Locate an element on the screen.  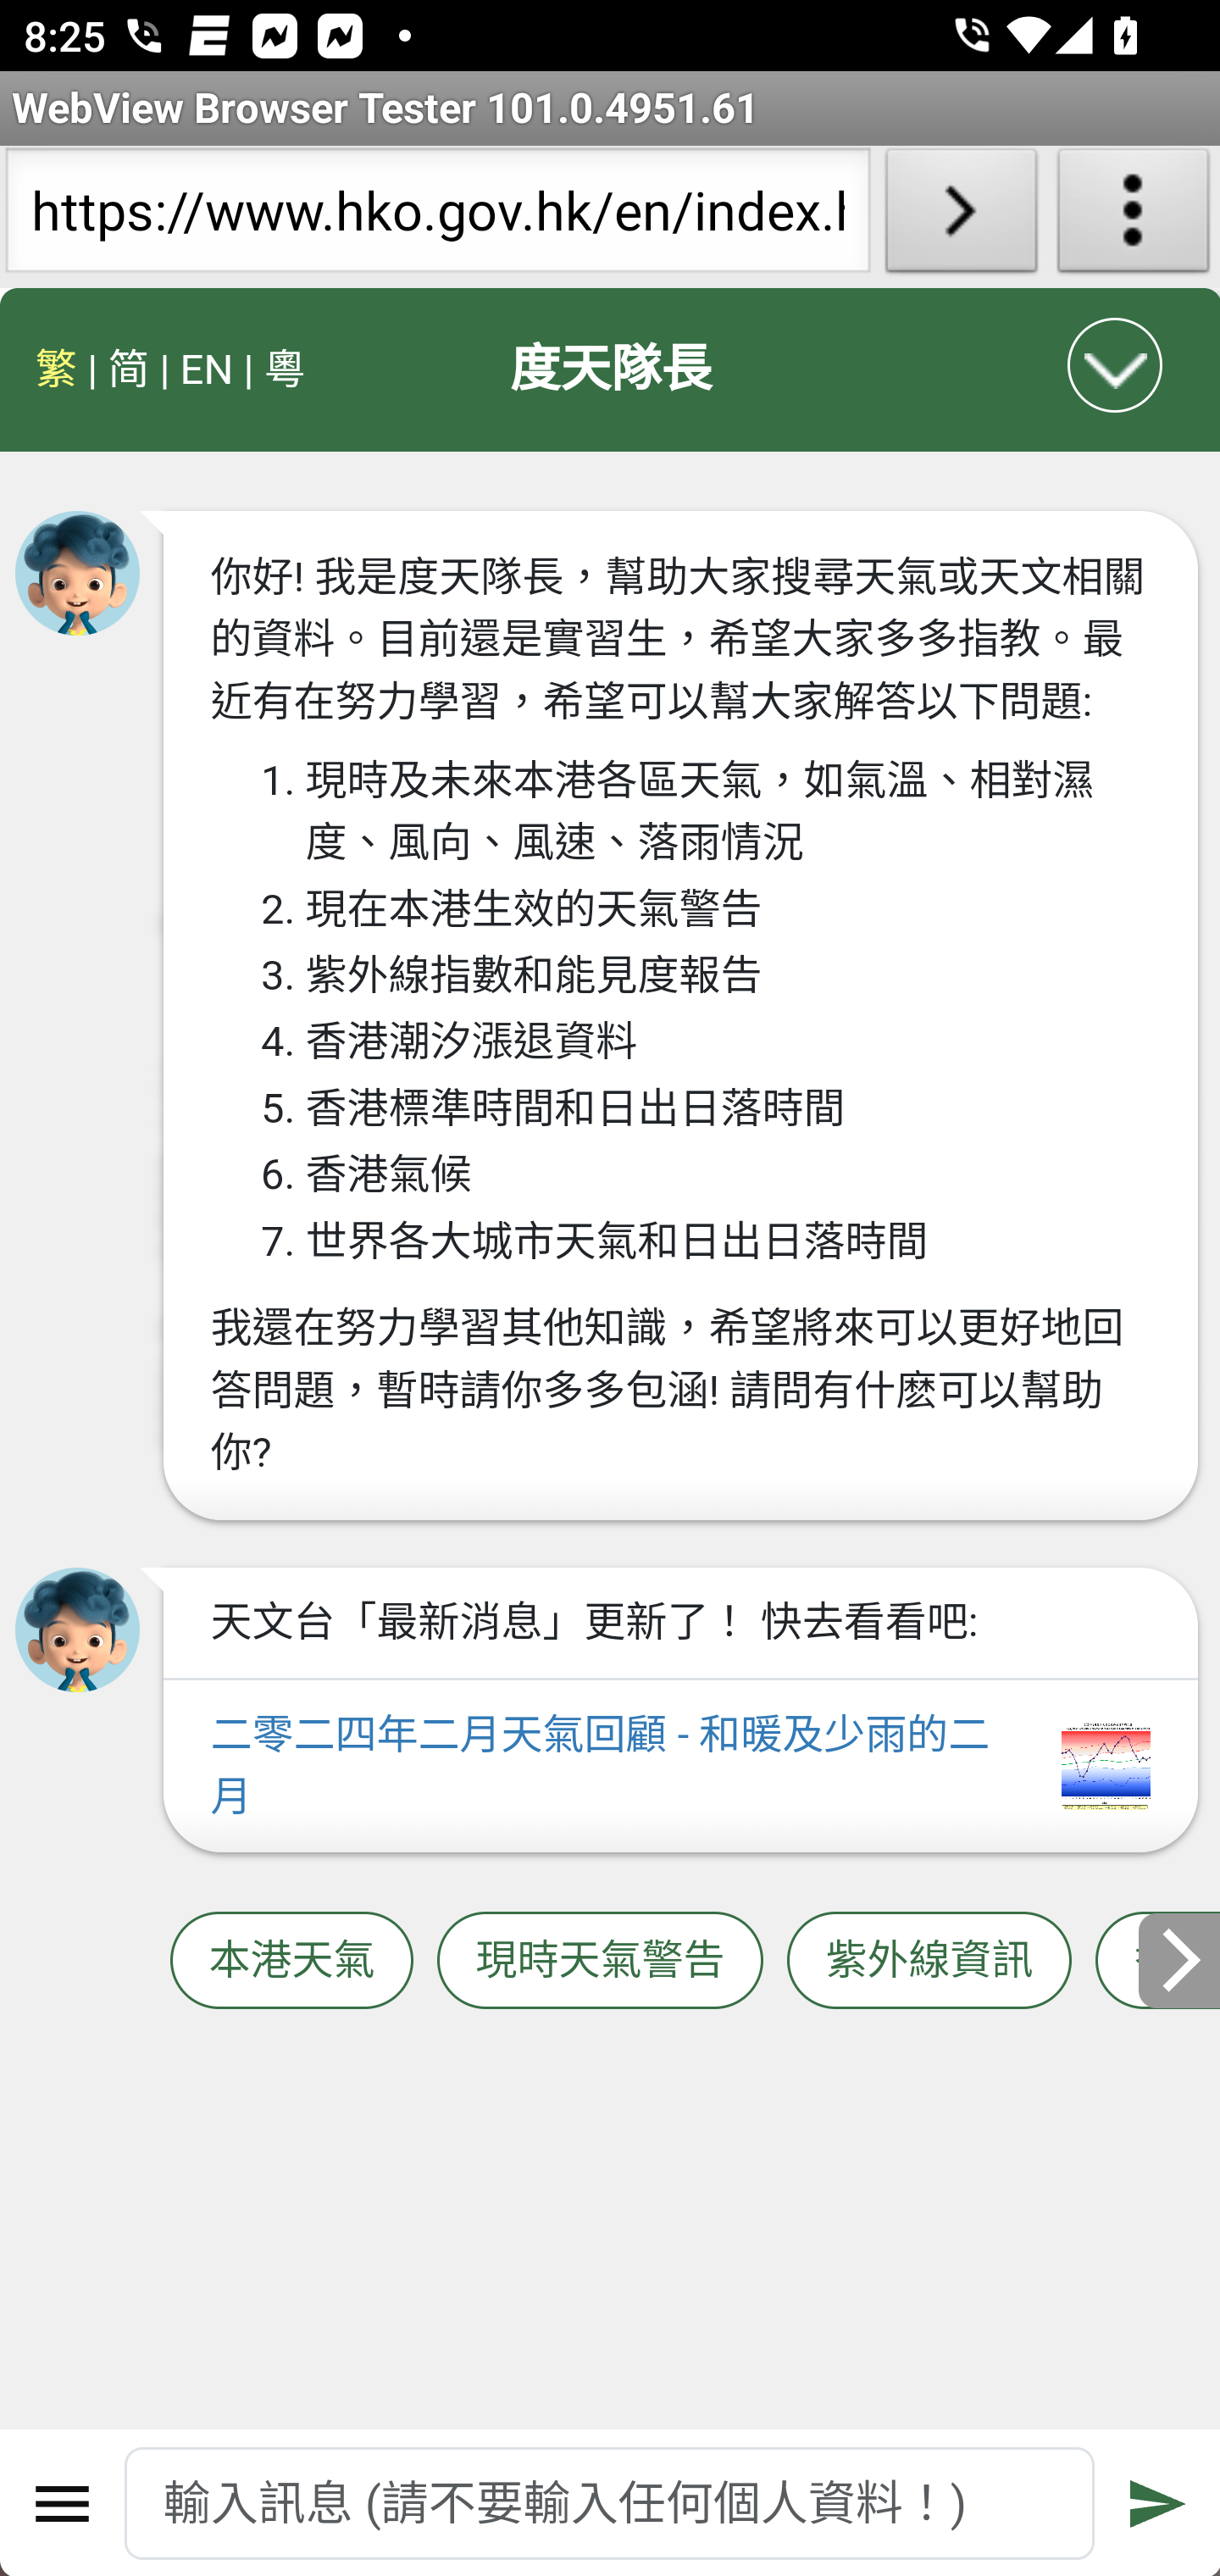
下一張 is located at coordinates (1179, 1959).